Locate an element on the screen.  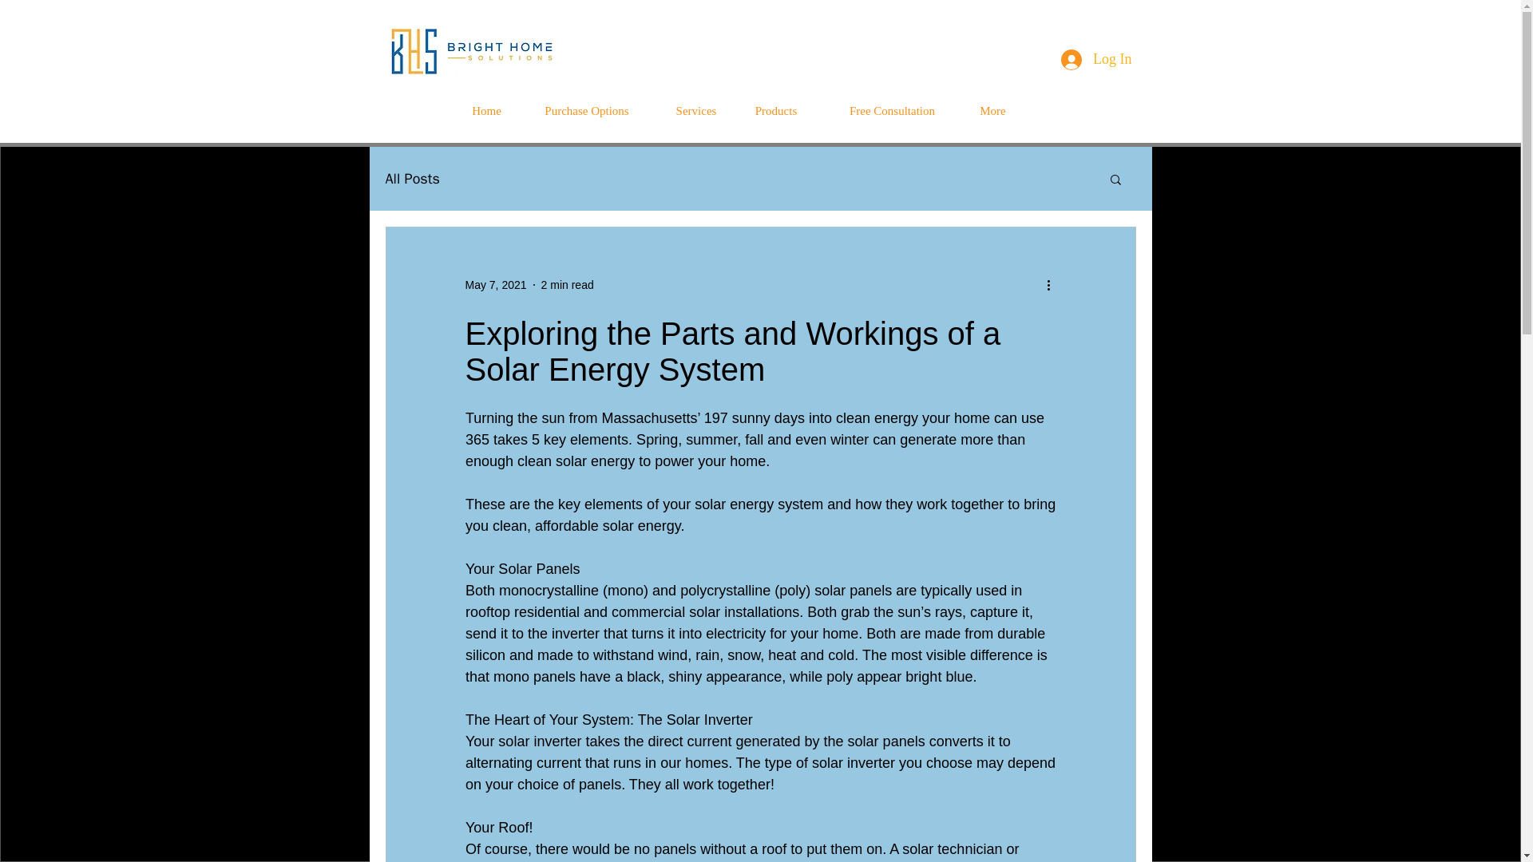
2 min read is located at coordinates (567, 283).